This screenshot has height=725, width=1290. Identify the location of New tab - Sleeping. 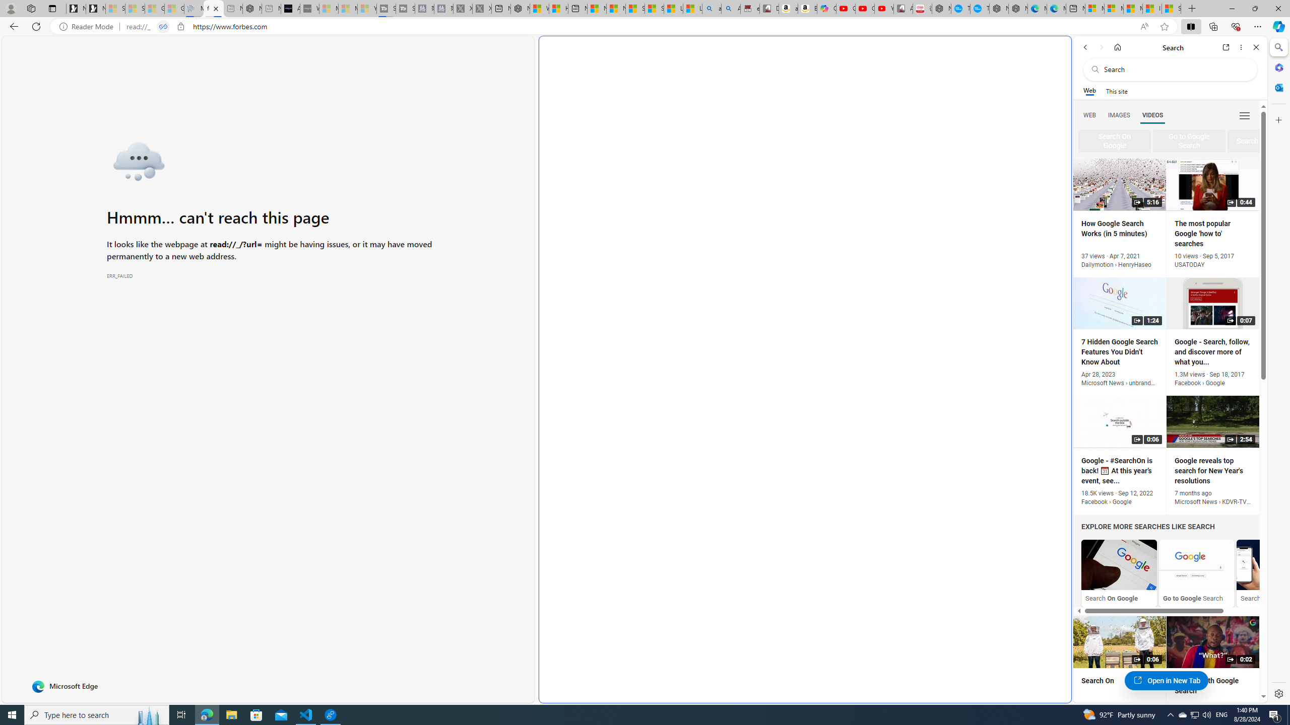
(271, 9).